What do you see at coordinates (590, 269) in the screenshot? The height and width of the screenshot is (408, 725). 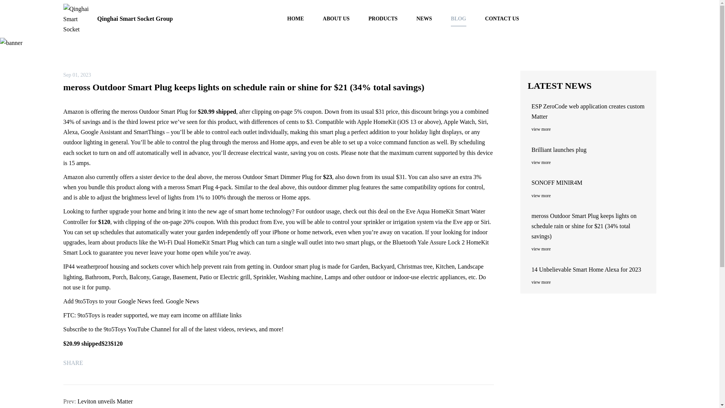 I see `14 Unbelievable Smart Home Alexa for 2023` at bounding box center [590, 269].